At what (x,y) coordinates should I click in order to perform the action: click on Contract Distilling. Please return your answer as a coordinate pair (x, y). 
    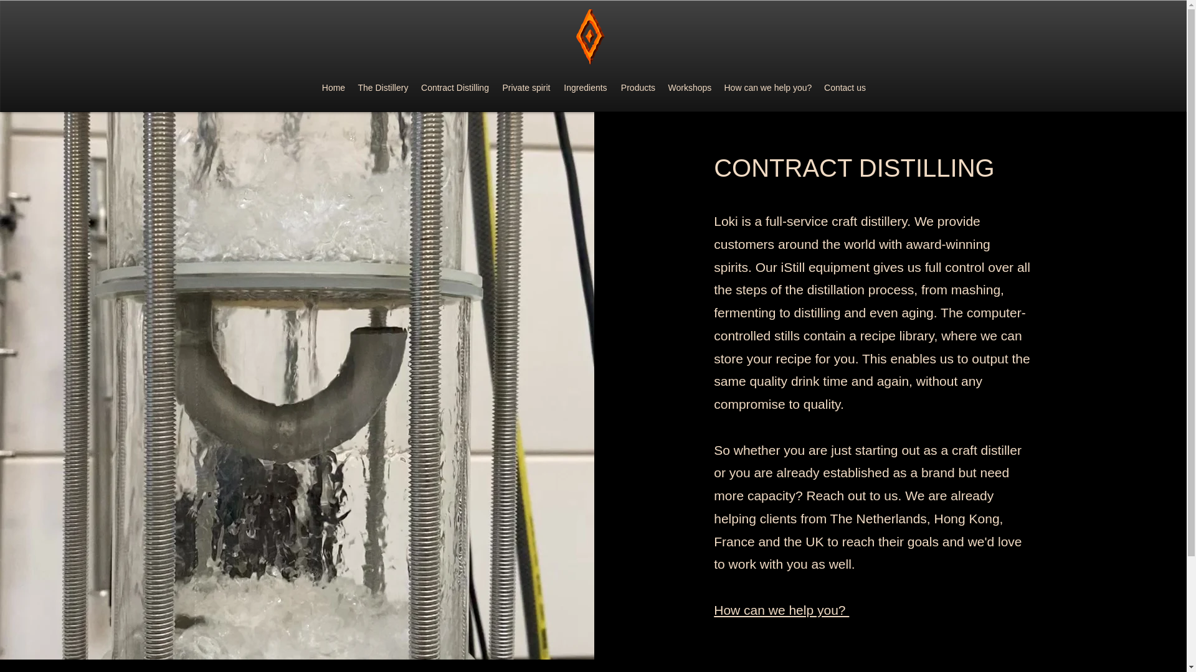
    Looking at the image, I should click on (455, 88).